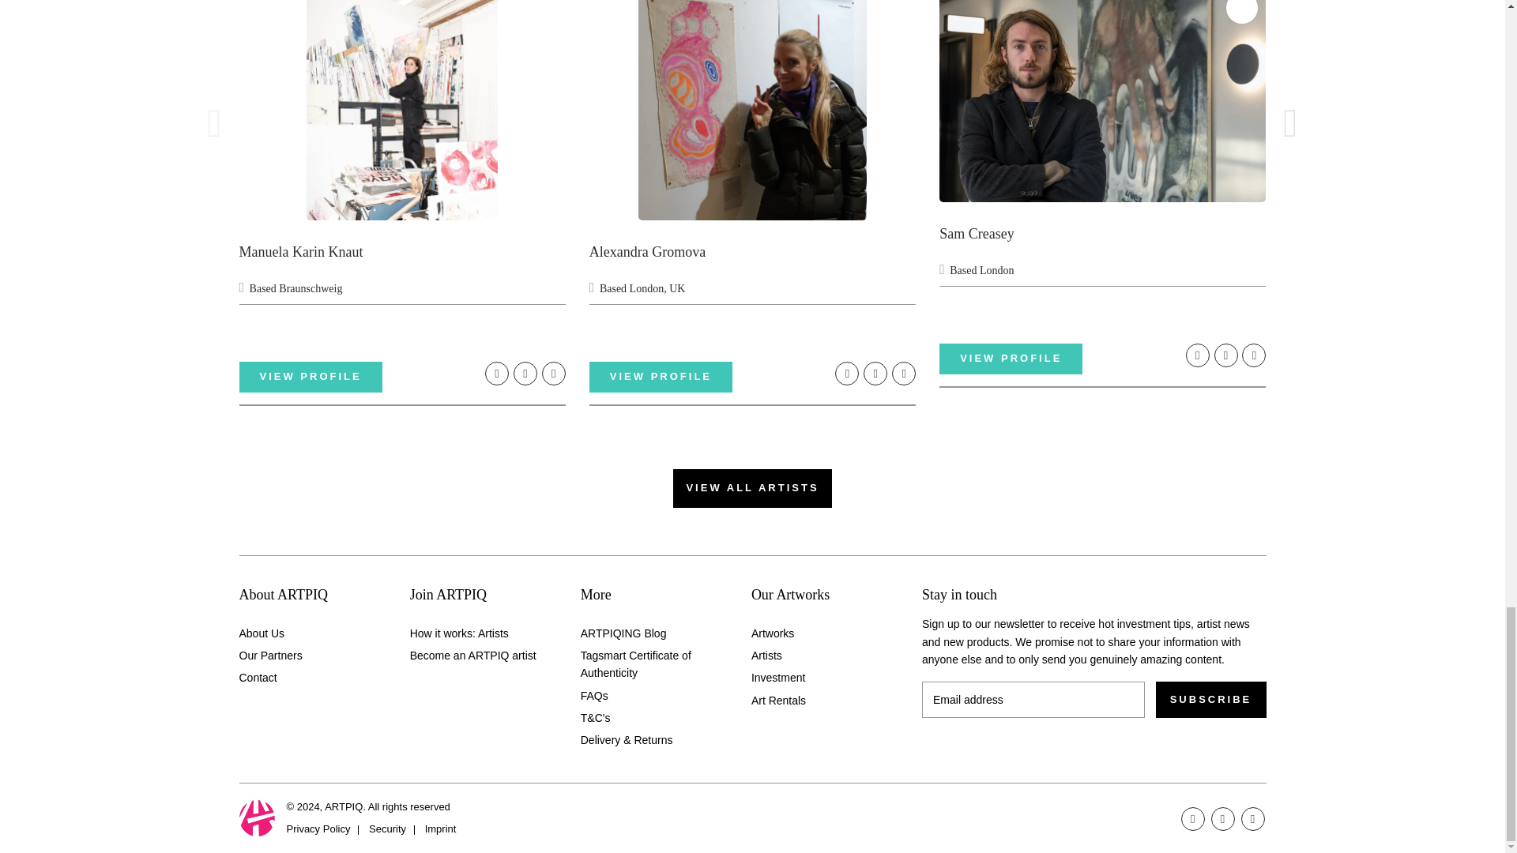  Describe the element at coordinates (553, 373) in the screenshot. I see `Pin on Pinterest` at that location.